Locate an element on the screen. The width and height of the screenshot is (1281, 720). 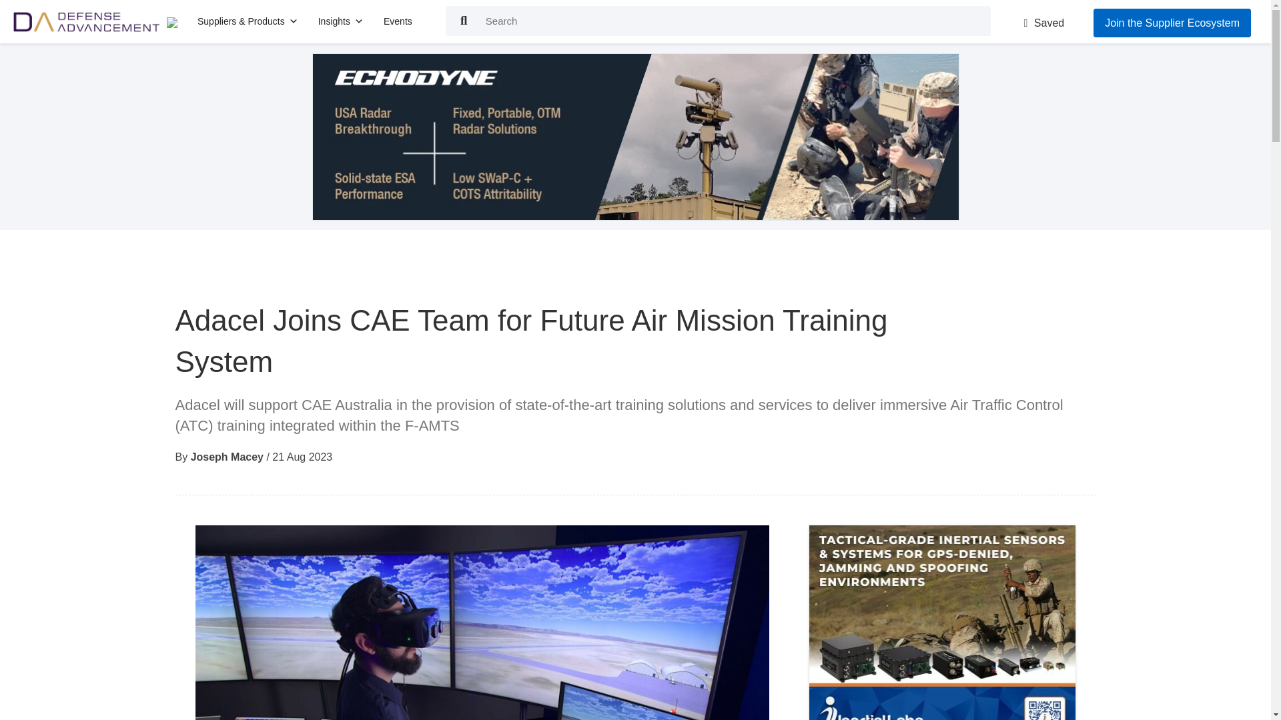
Saved is located at coordinates (1043, 23).